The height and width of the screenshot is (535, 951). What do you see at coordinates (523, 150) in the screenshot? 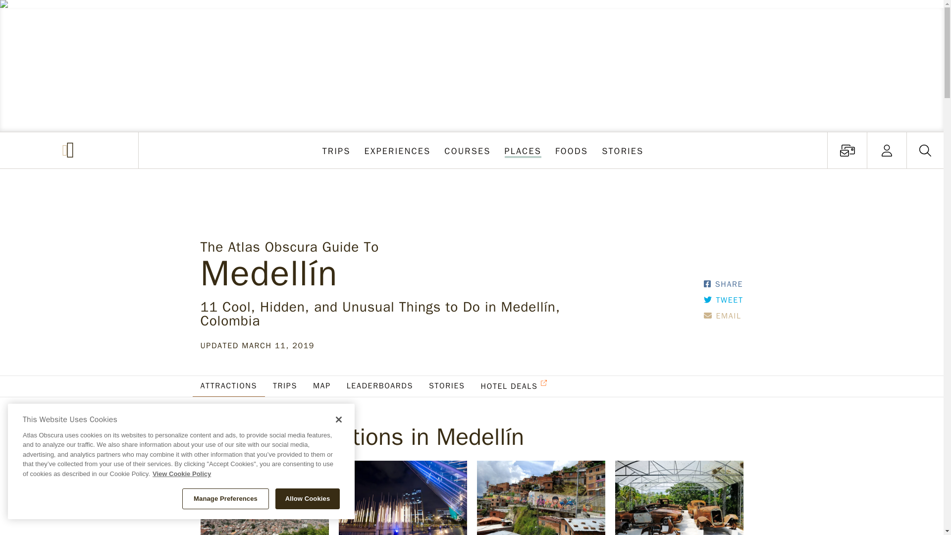
I see `PLACES` at bounding box center [523, 150].